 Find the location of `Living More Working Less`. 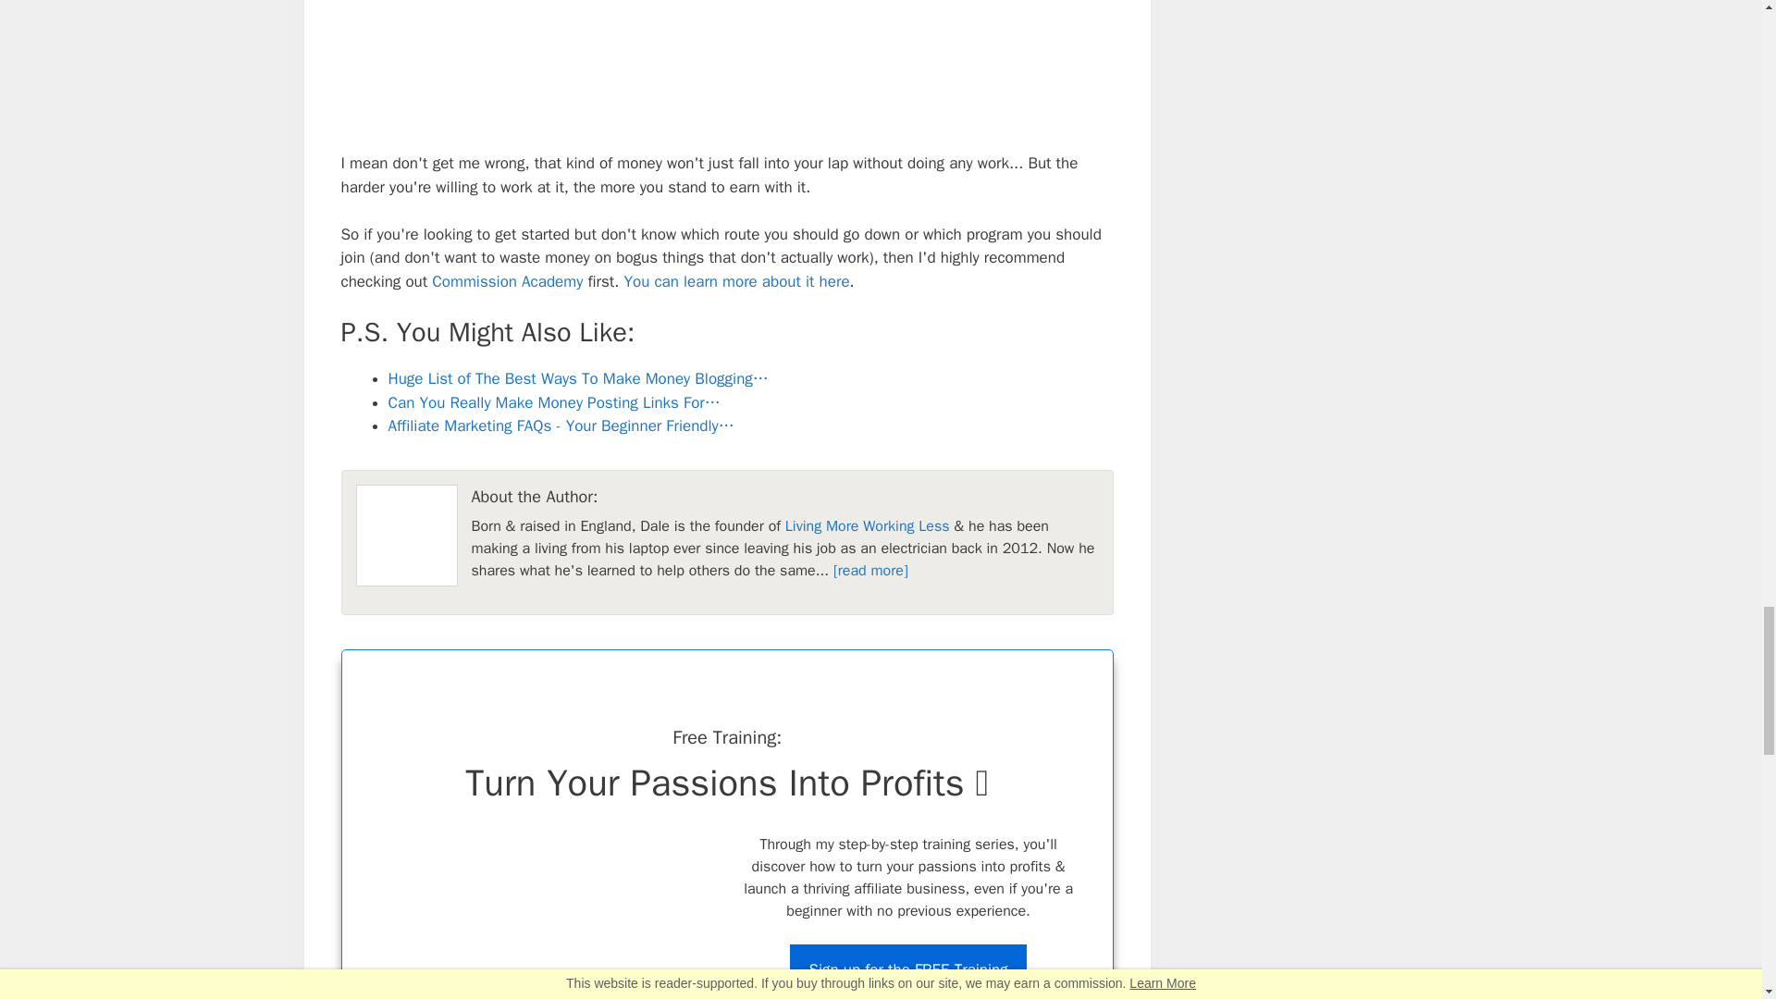

Living More Working Less is located at coordinates (868, 525).